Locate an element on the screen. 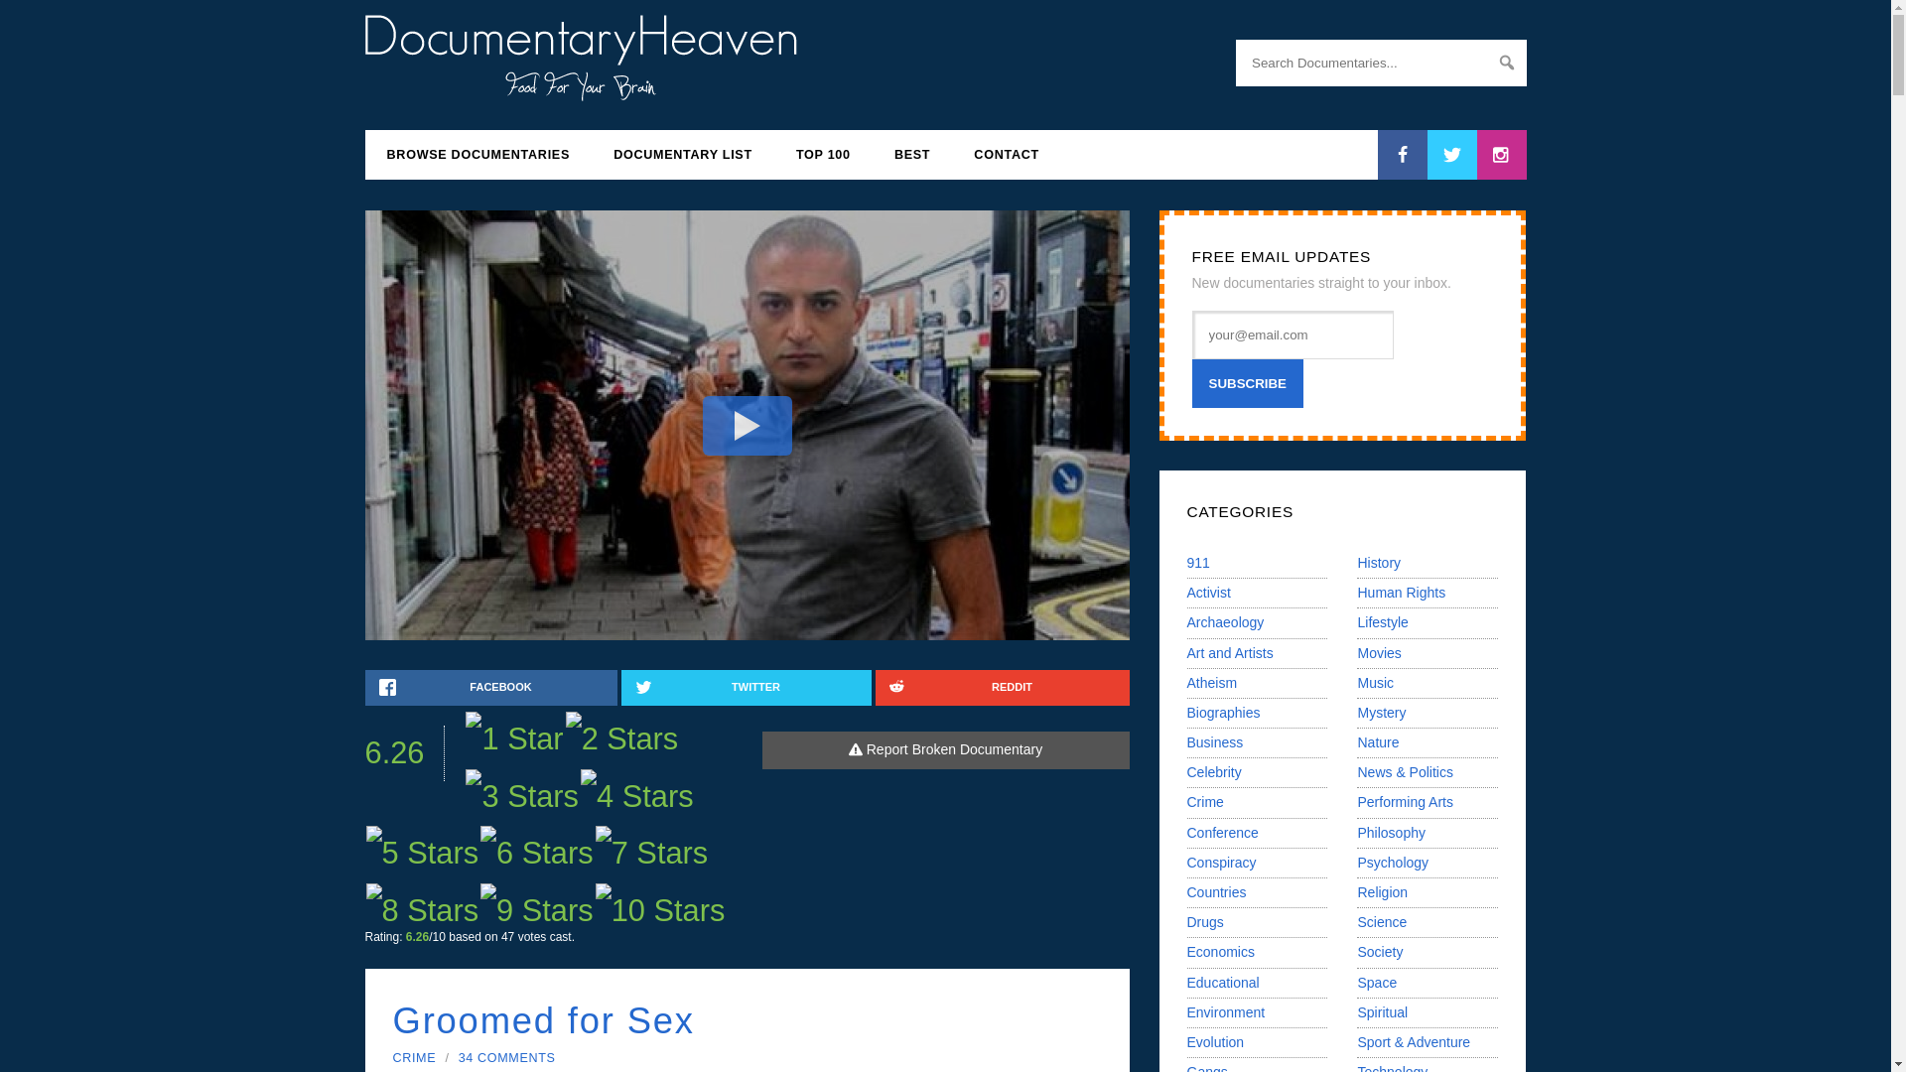  FACEBOOK is located at coordinates (491, 687).